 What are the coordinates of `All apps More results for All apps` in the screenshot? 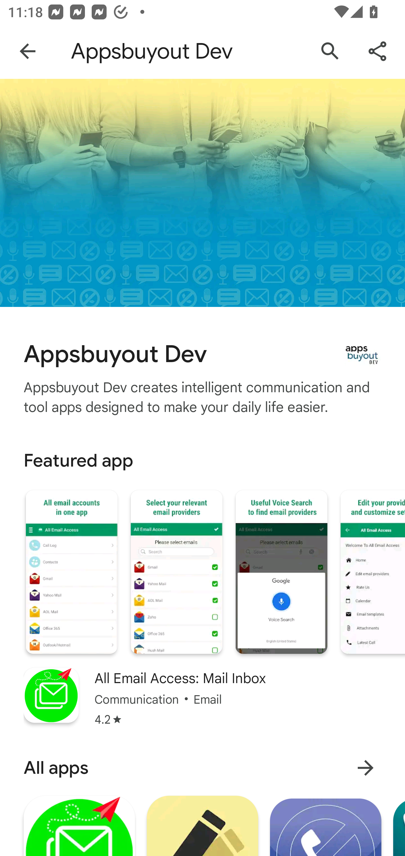 It's located at (202, 768).